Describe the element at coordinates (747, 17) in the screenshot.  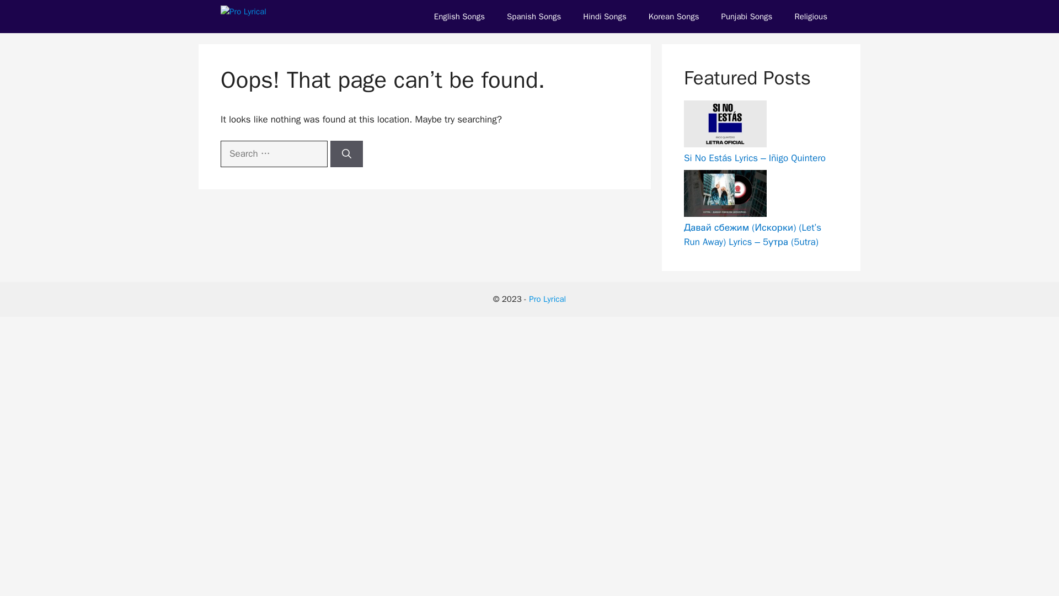
I see `Punjabi Songs` at that location.